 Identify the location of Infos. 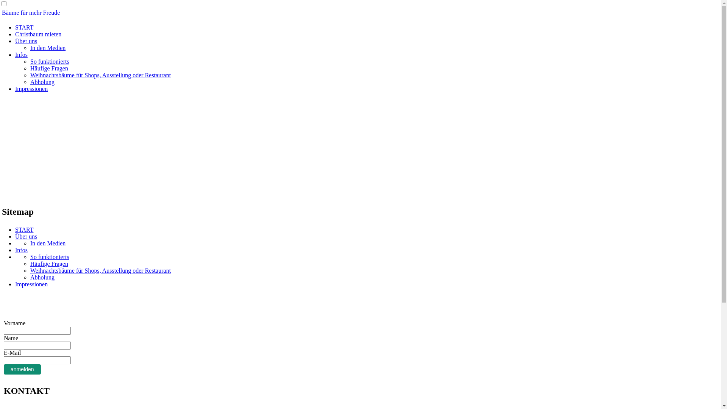
(21, 250).